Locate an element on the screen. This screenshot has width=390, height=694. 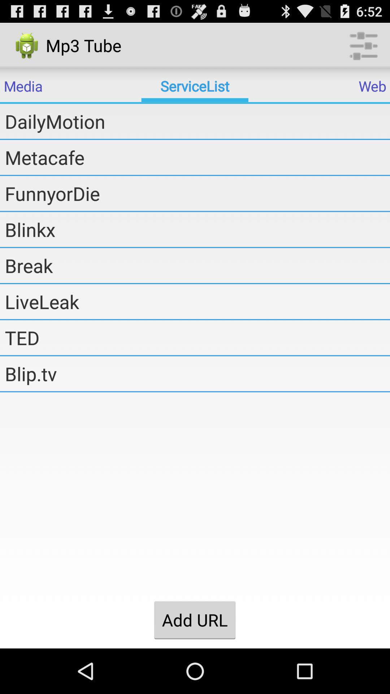
select the icon next to mp3 tube icon is located at coordinates (363, 46).